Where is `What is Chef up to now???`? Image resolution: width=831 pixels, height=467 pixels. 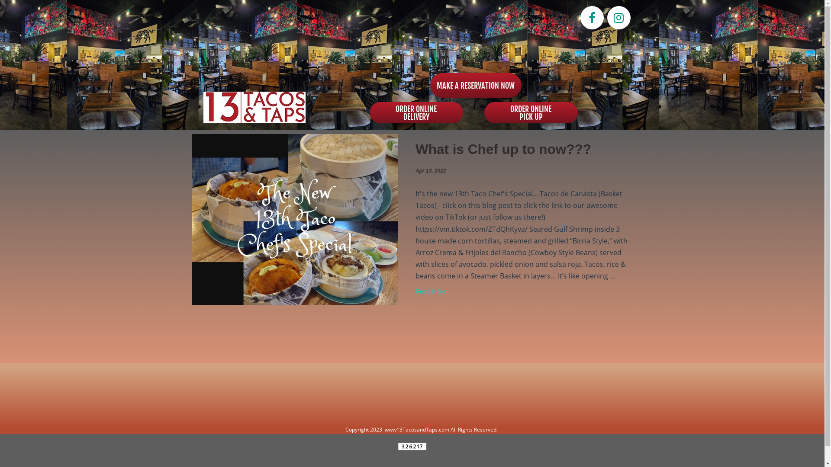 What is Chef up to now??? is located at coordinates (503, 149).